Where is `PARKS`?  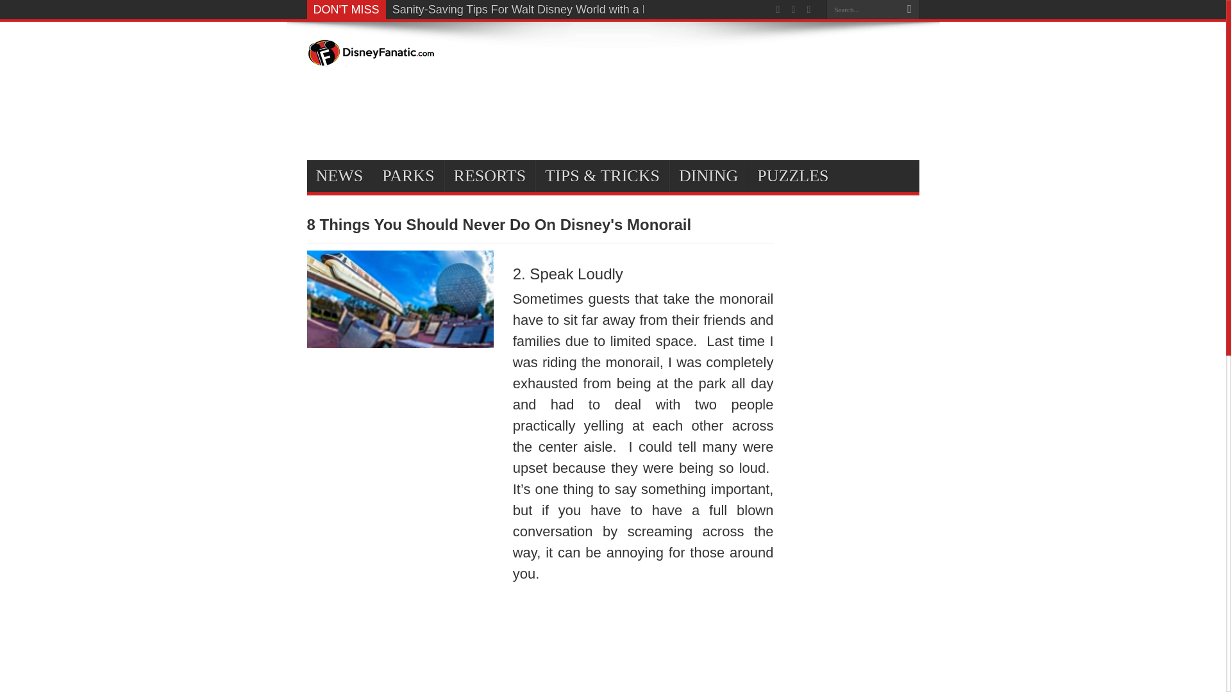
PARKS is located at coordinates (408, 176).